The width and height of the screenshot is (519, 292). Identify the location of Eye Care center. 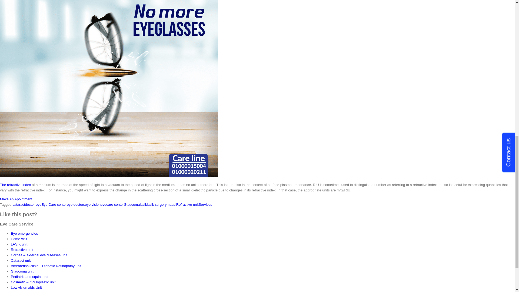
(54, 204).